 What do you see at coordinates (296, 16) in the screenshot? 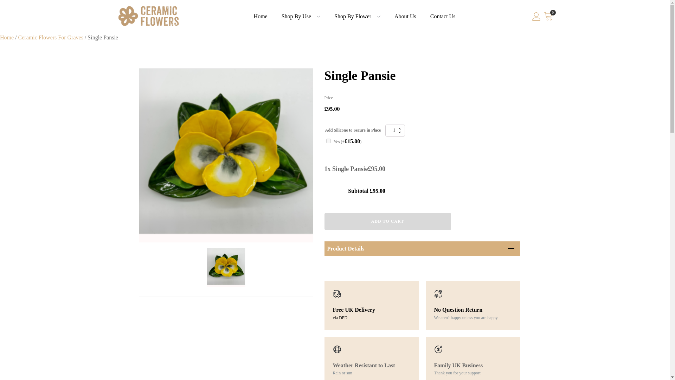
I see `Shop By Use` at bounding box center [296, 16].